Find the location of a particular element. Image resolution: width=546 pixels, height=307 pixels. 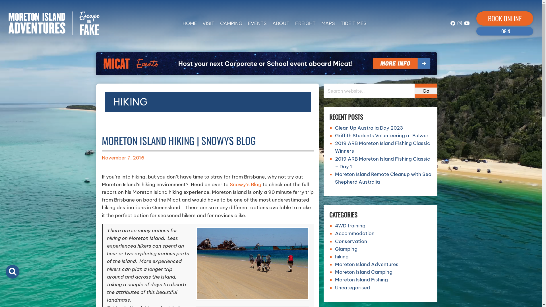

BOOK ONLINE is located at coordinates (505, 18).